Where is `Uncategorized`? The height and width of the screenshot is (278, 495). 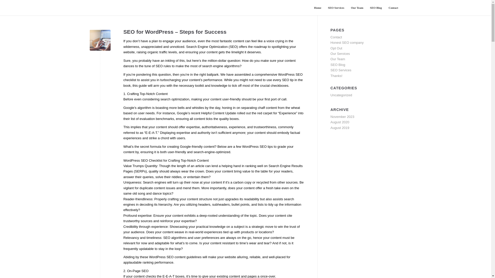 Uncategorized is located at coordinates (341, 95).